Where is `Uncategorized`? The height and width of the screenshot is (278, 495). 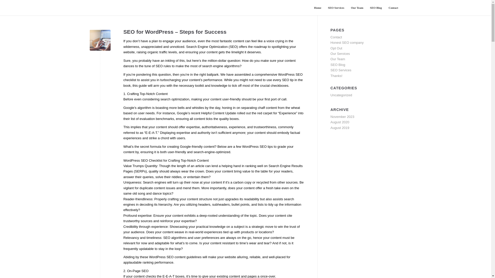 Uncategorized is located at coordinates (341, 95).